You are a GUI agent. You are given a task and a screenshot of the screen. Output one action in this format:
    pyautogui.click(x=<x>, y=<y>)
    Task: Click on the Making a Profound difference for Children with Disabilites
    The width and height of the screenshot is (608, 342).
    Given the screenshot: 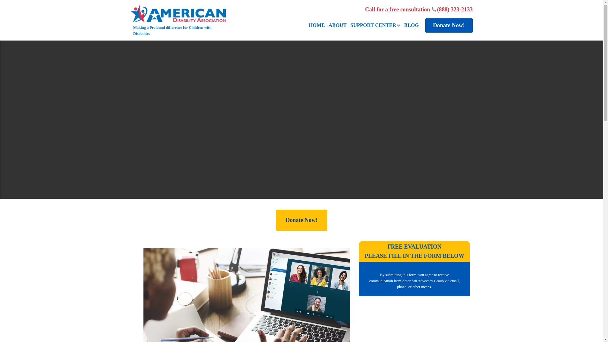 What is the action you would take?
    pyautogui.click(x=178, y=21)
    